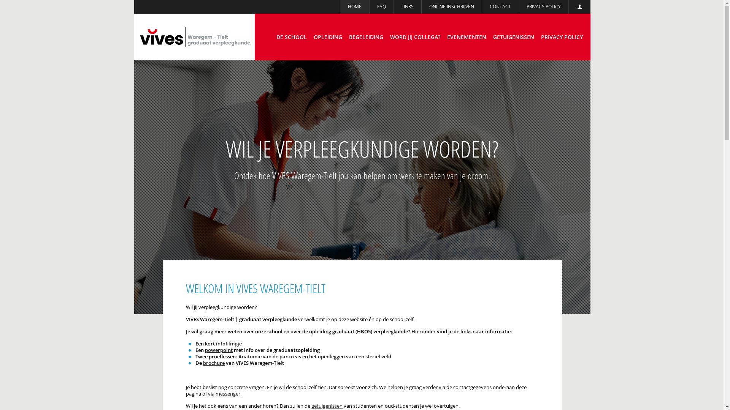 Image resolution: width=730 pixels, height=410 pixels. I want to click on powerpoint, so click(219, 350).